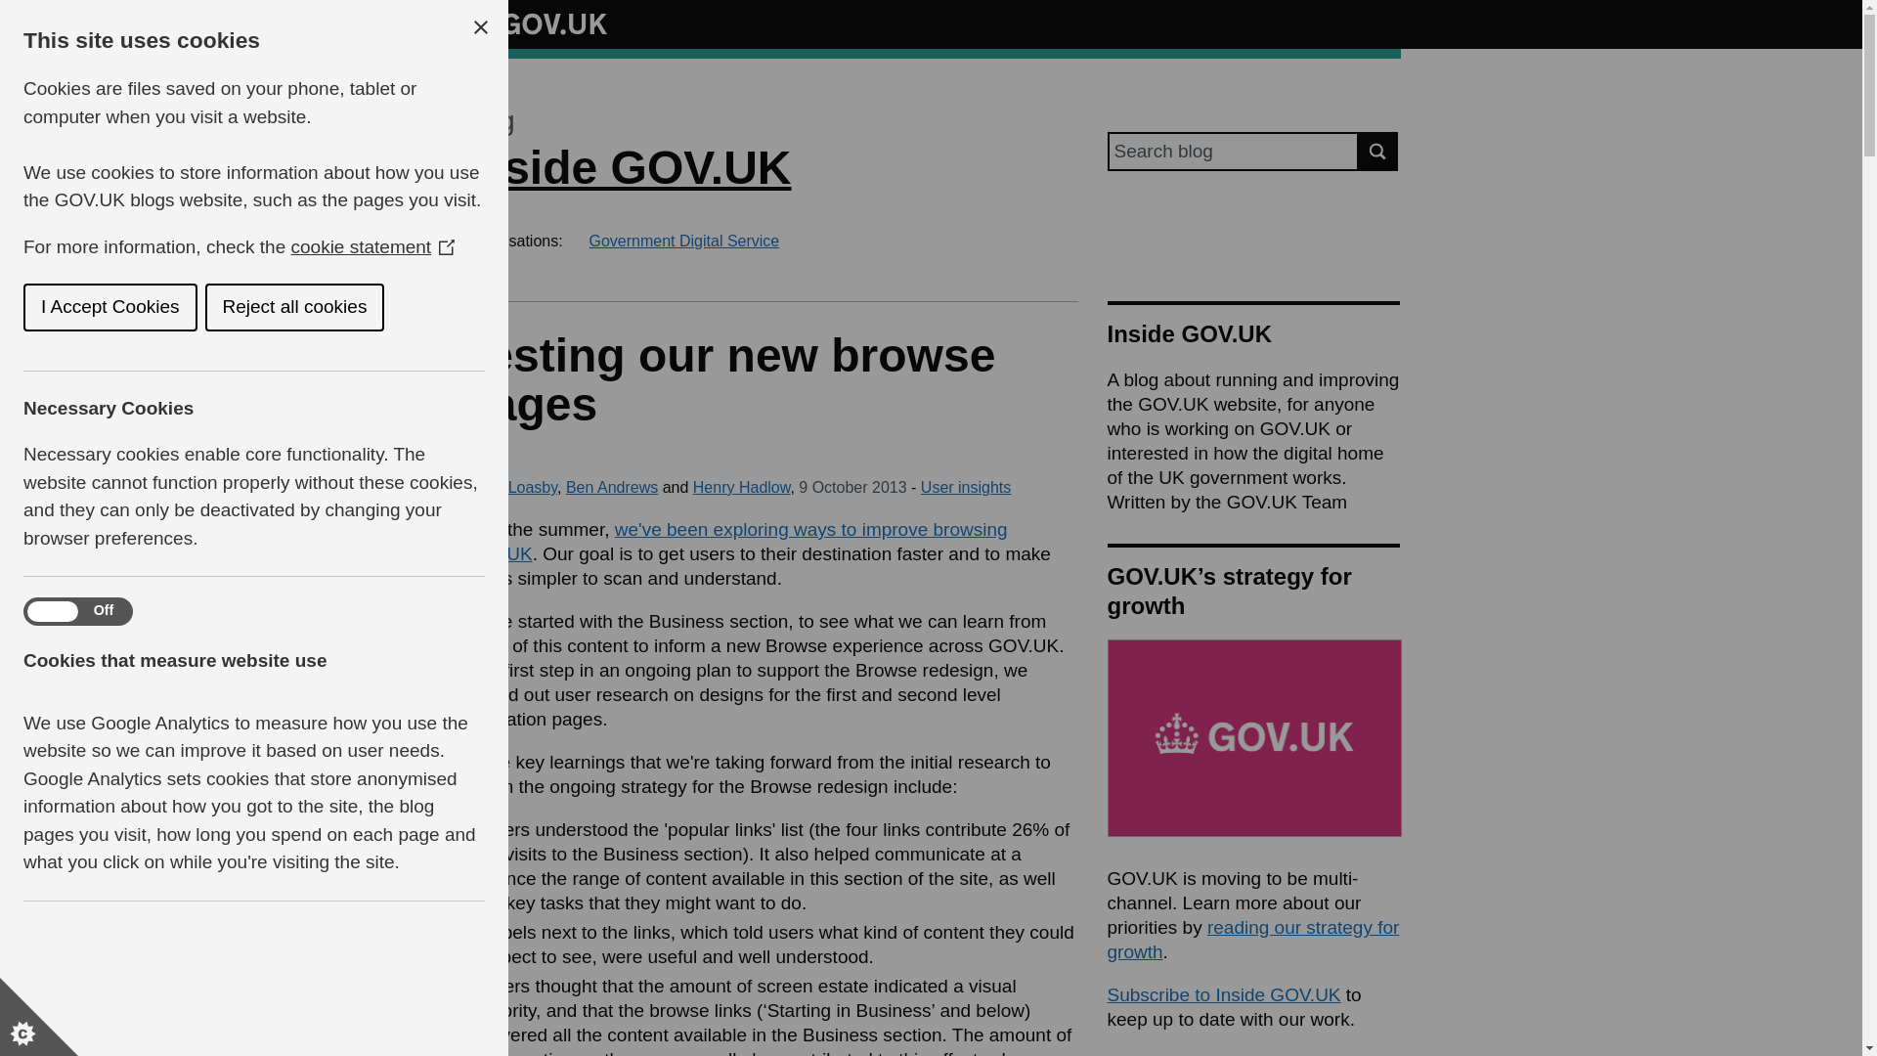 This screenshot has width=1877, height=1056. What do you see at coordinates (733, 542) in the screenshot?
I see `we've been exploring ways to improve browsing GOV.UK` at bounding box center [733, 542].